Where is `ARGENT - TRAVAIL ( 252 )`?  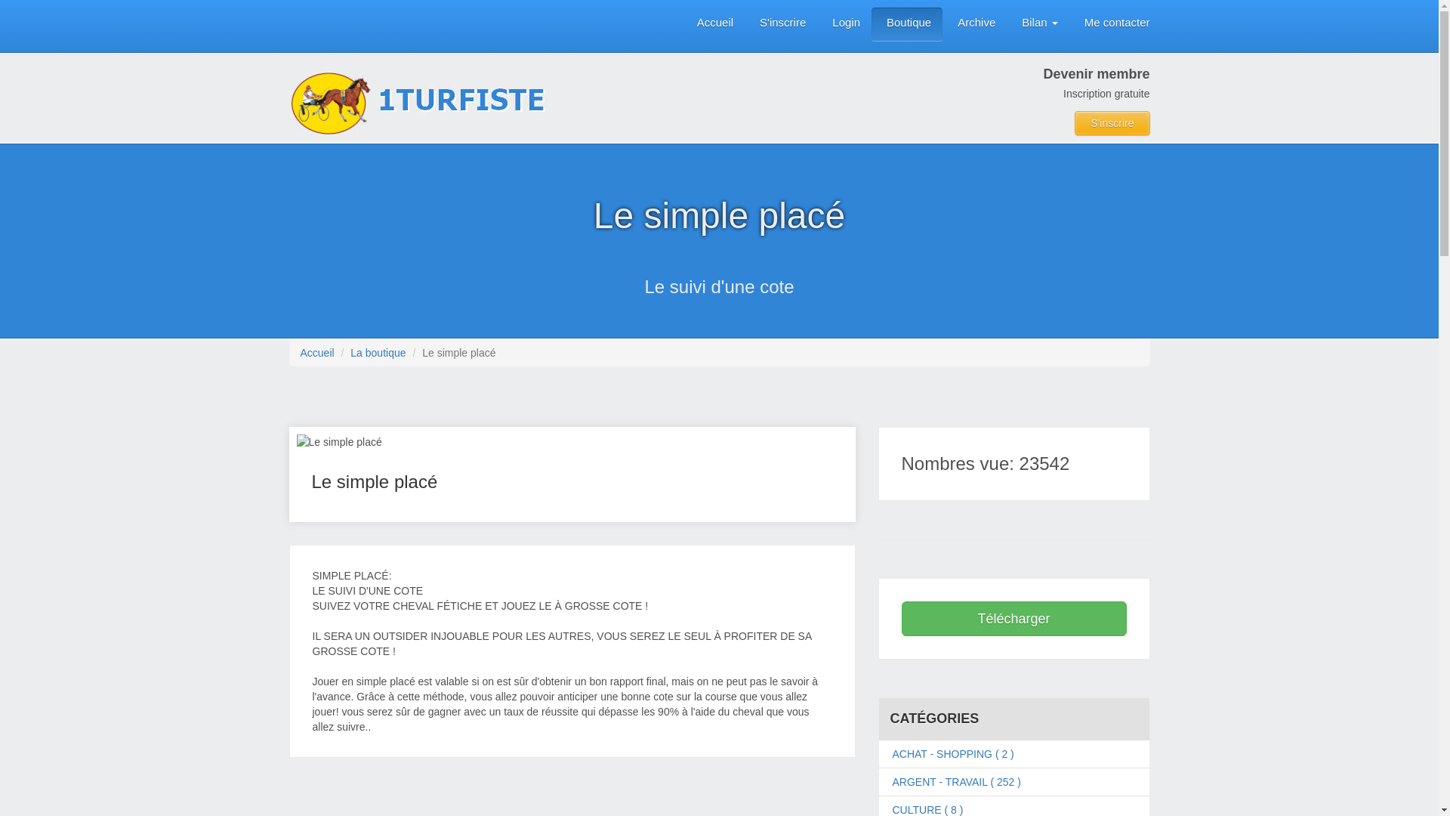
ARGENT - TRAVAIL ( 252 ) is located at coordinates (957, 782).